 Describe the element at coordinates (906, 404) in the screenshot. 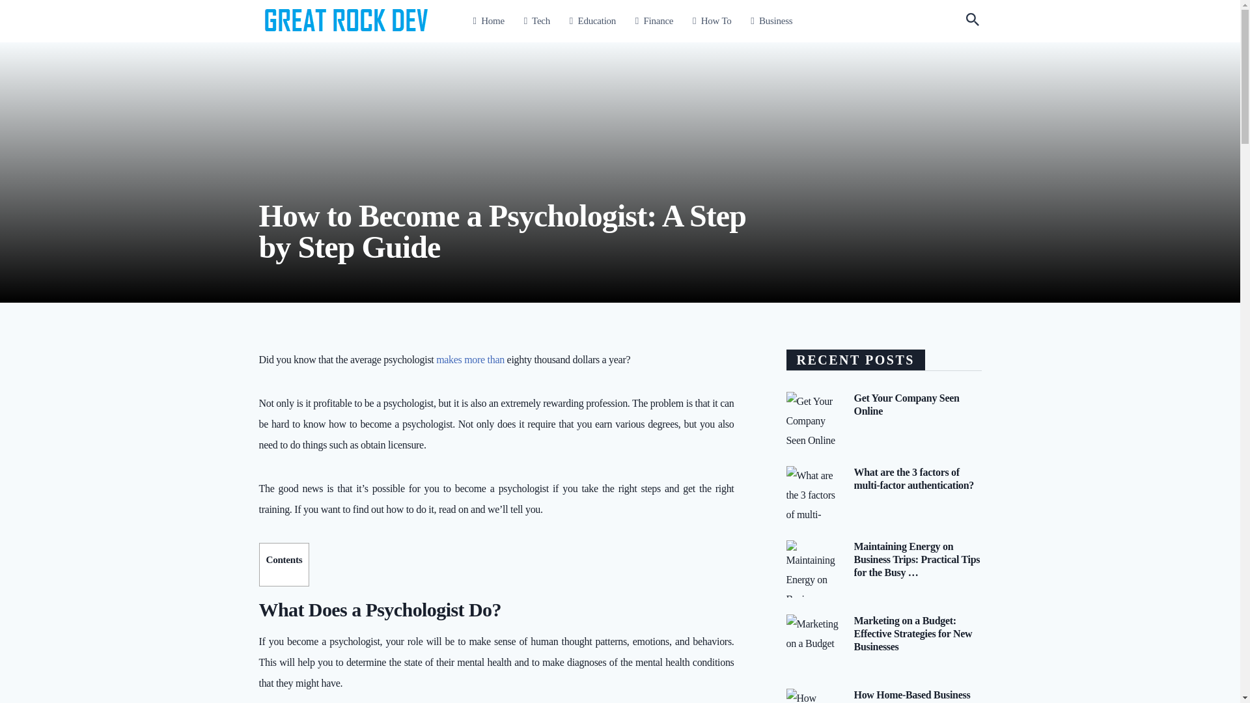

I see `Get Your Company Seen Online` at that location.